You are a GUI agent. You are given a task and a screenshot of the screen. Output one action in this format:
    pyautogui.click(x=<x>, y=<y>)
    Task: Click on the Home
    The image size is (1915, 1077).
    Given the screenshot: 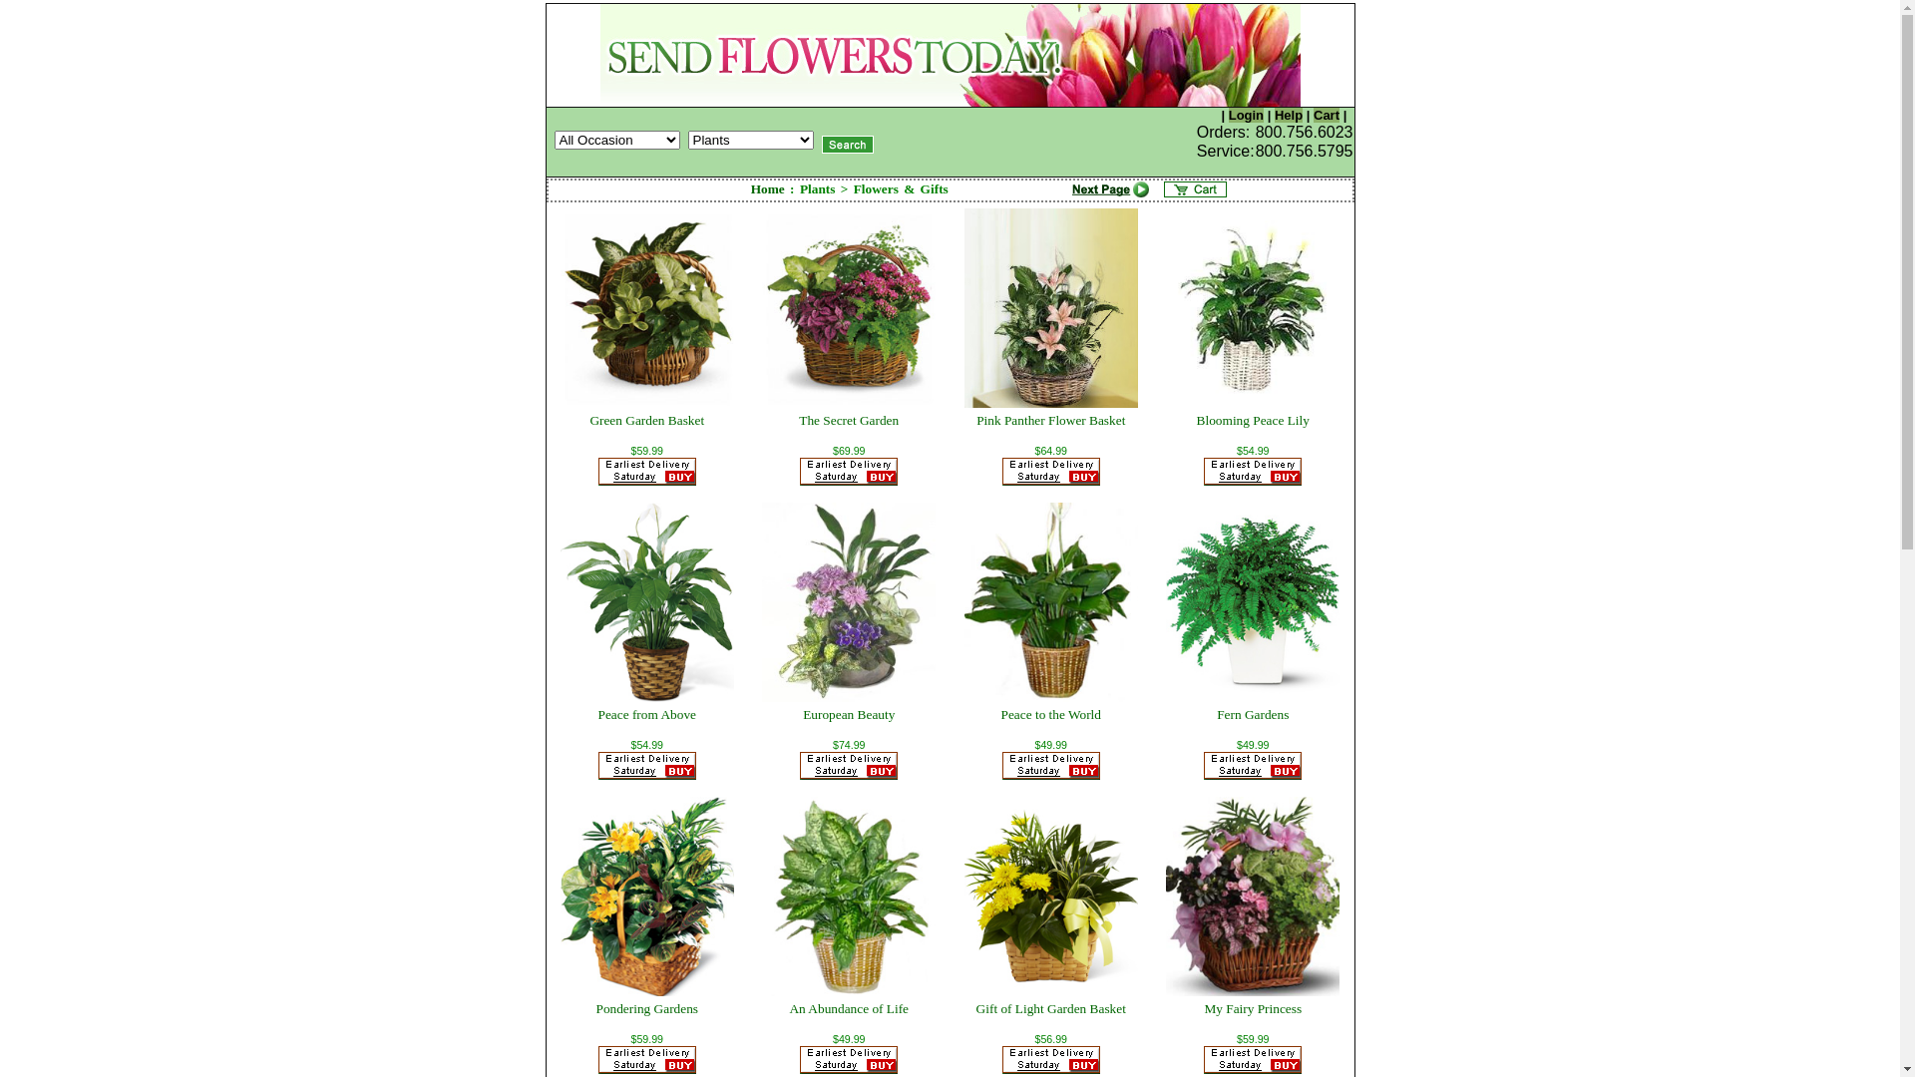 What is the action you would take?
    pyautogui.click(x=768, y=189)
    